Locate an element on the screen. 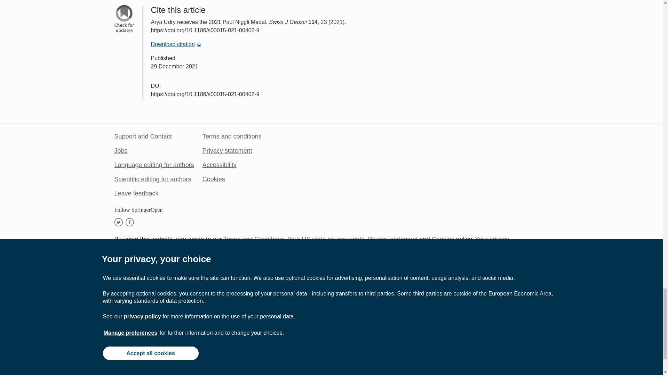 This screenshot has height=375, width=668. Scientific editing for authors is located at coordinates (152, 179).